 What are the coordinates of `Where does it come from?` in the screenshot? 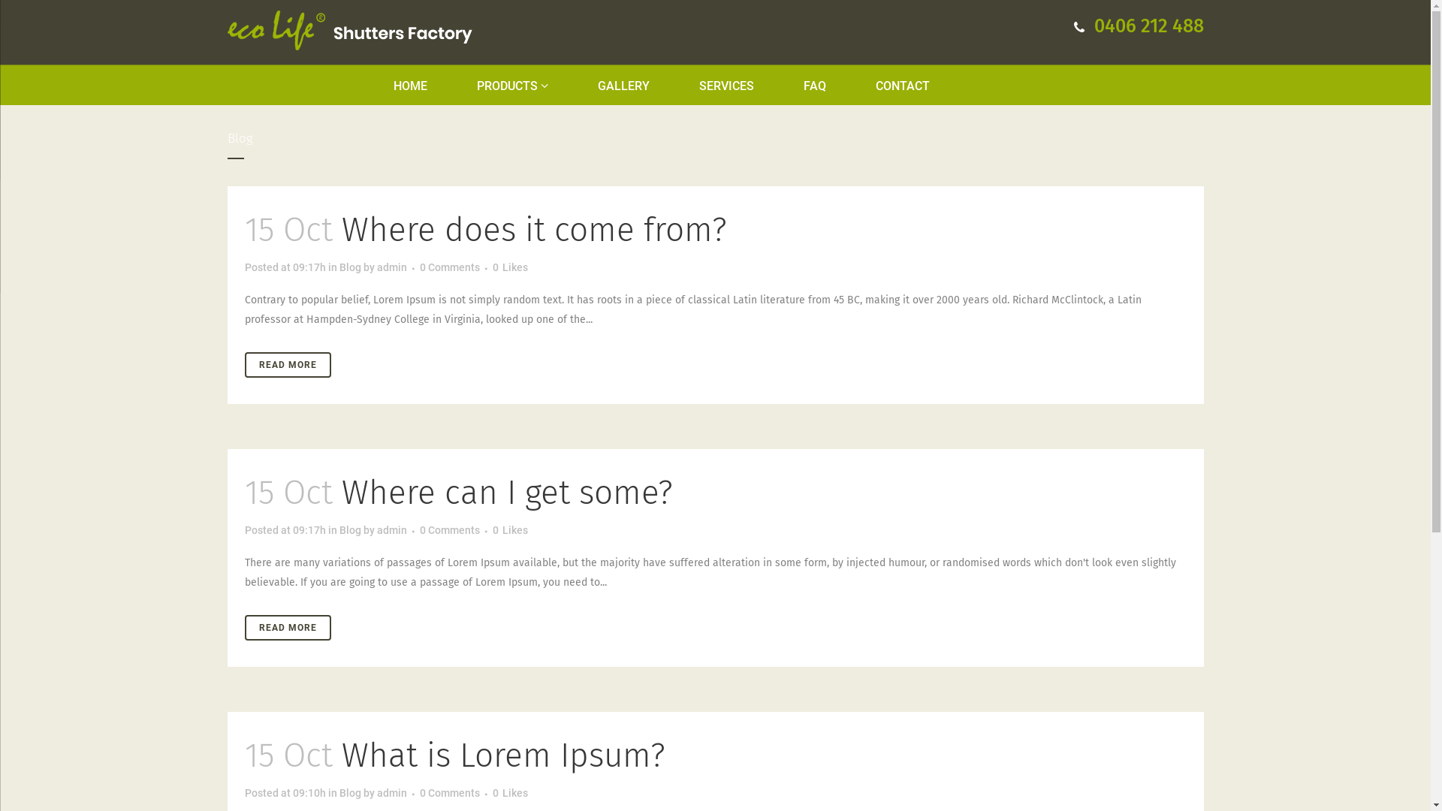 It's located at (533, 230).